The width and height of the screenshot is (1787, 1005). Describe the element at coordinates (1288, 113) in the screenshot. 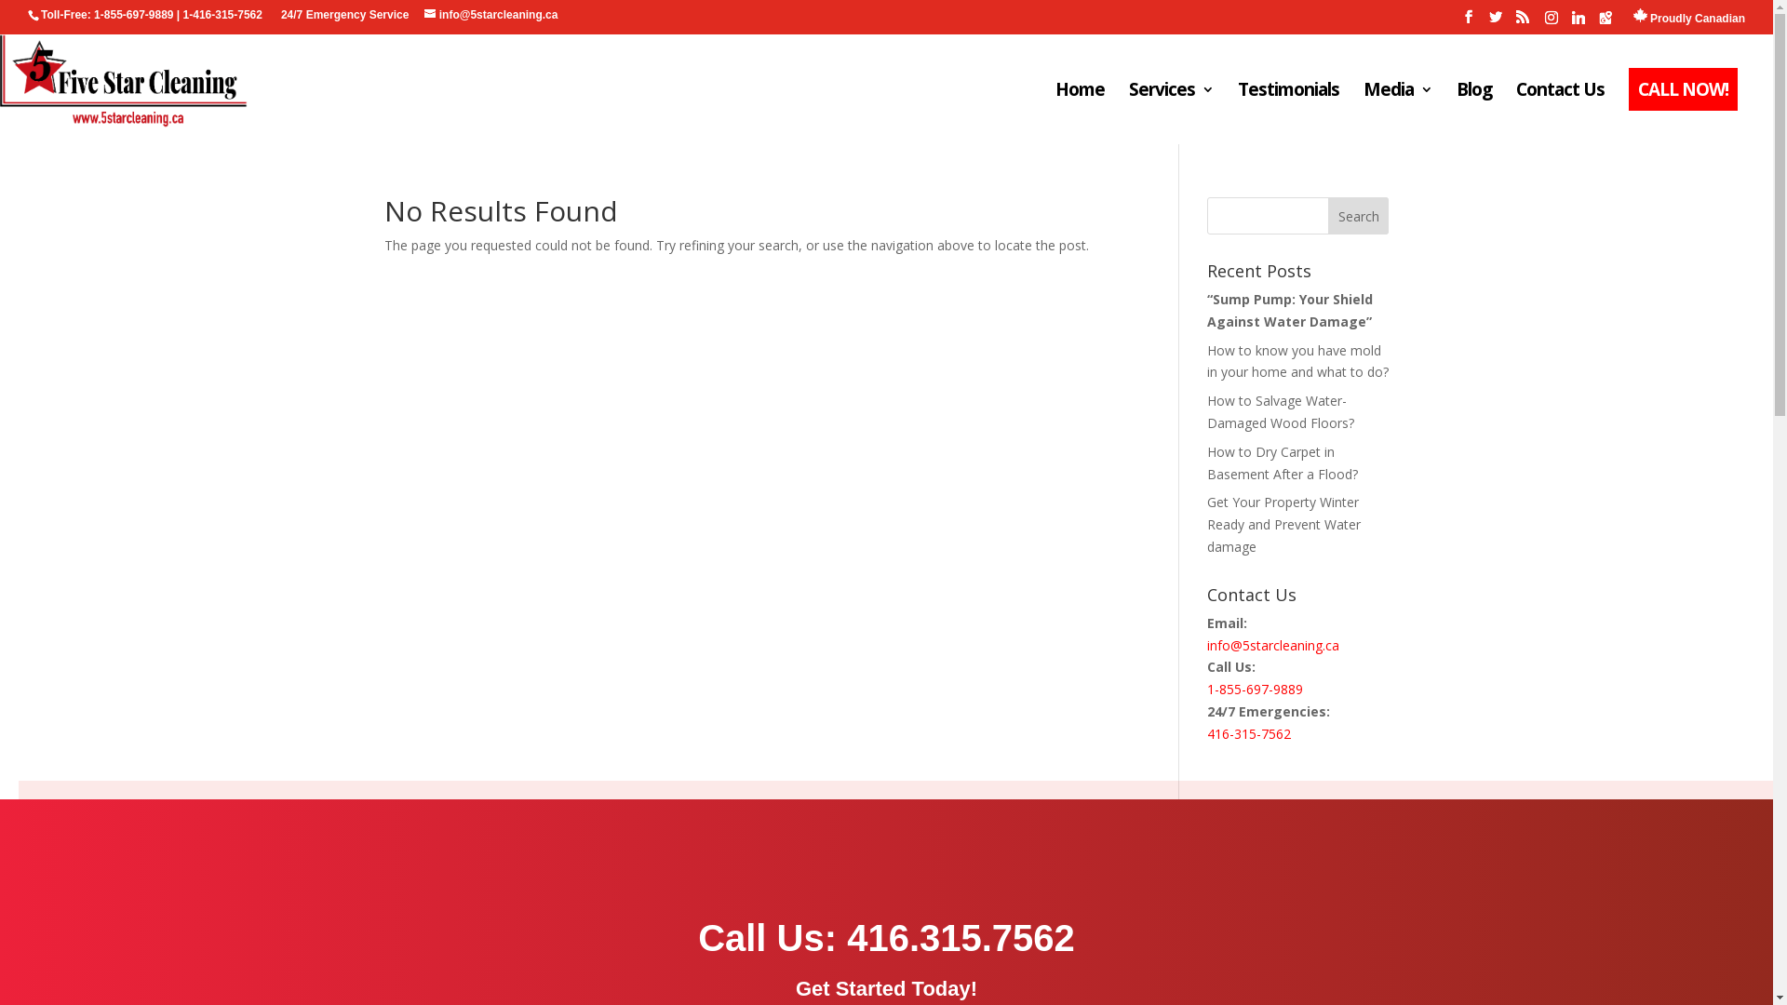

I see `Testimonials` at that location.